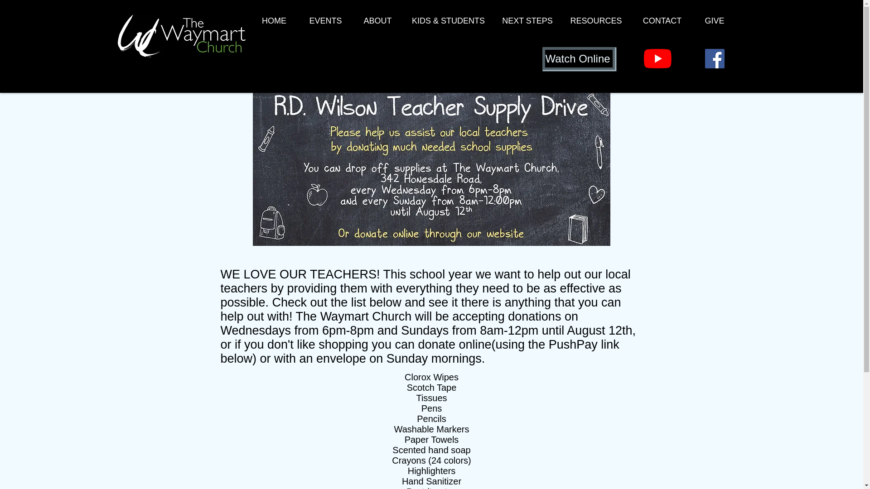 The height and width of the screenshot is (489, 870). I want to click on ABOUT, so click(378, 24).